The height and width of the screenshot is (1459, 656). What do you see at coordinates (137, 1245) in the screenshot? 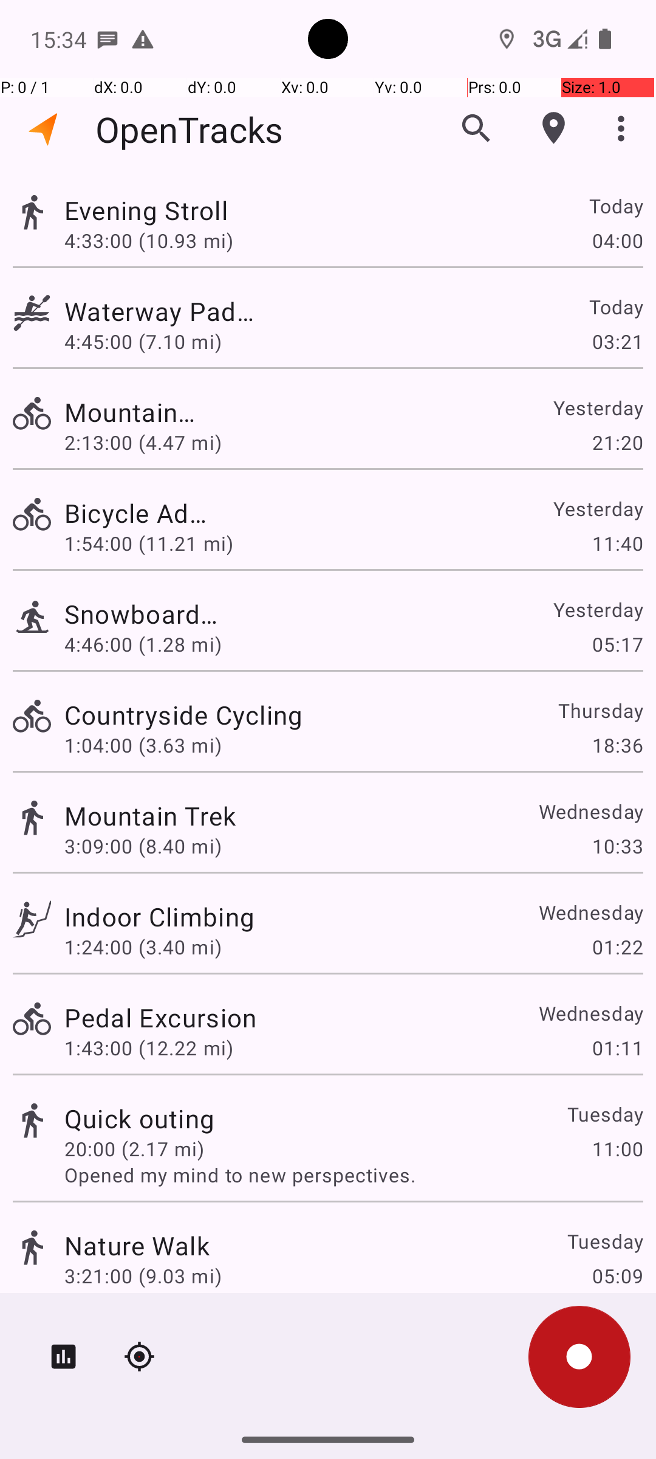
I see `Nature Walk` at bounding box center [137, 1245].